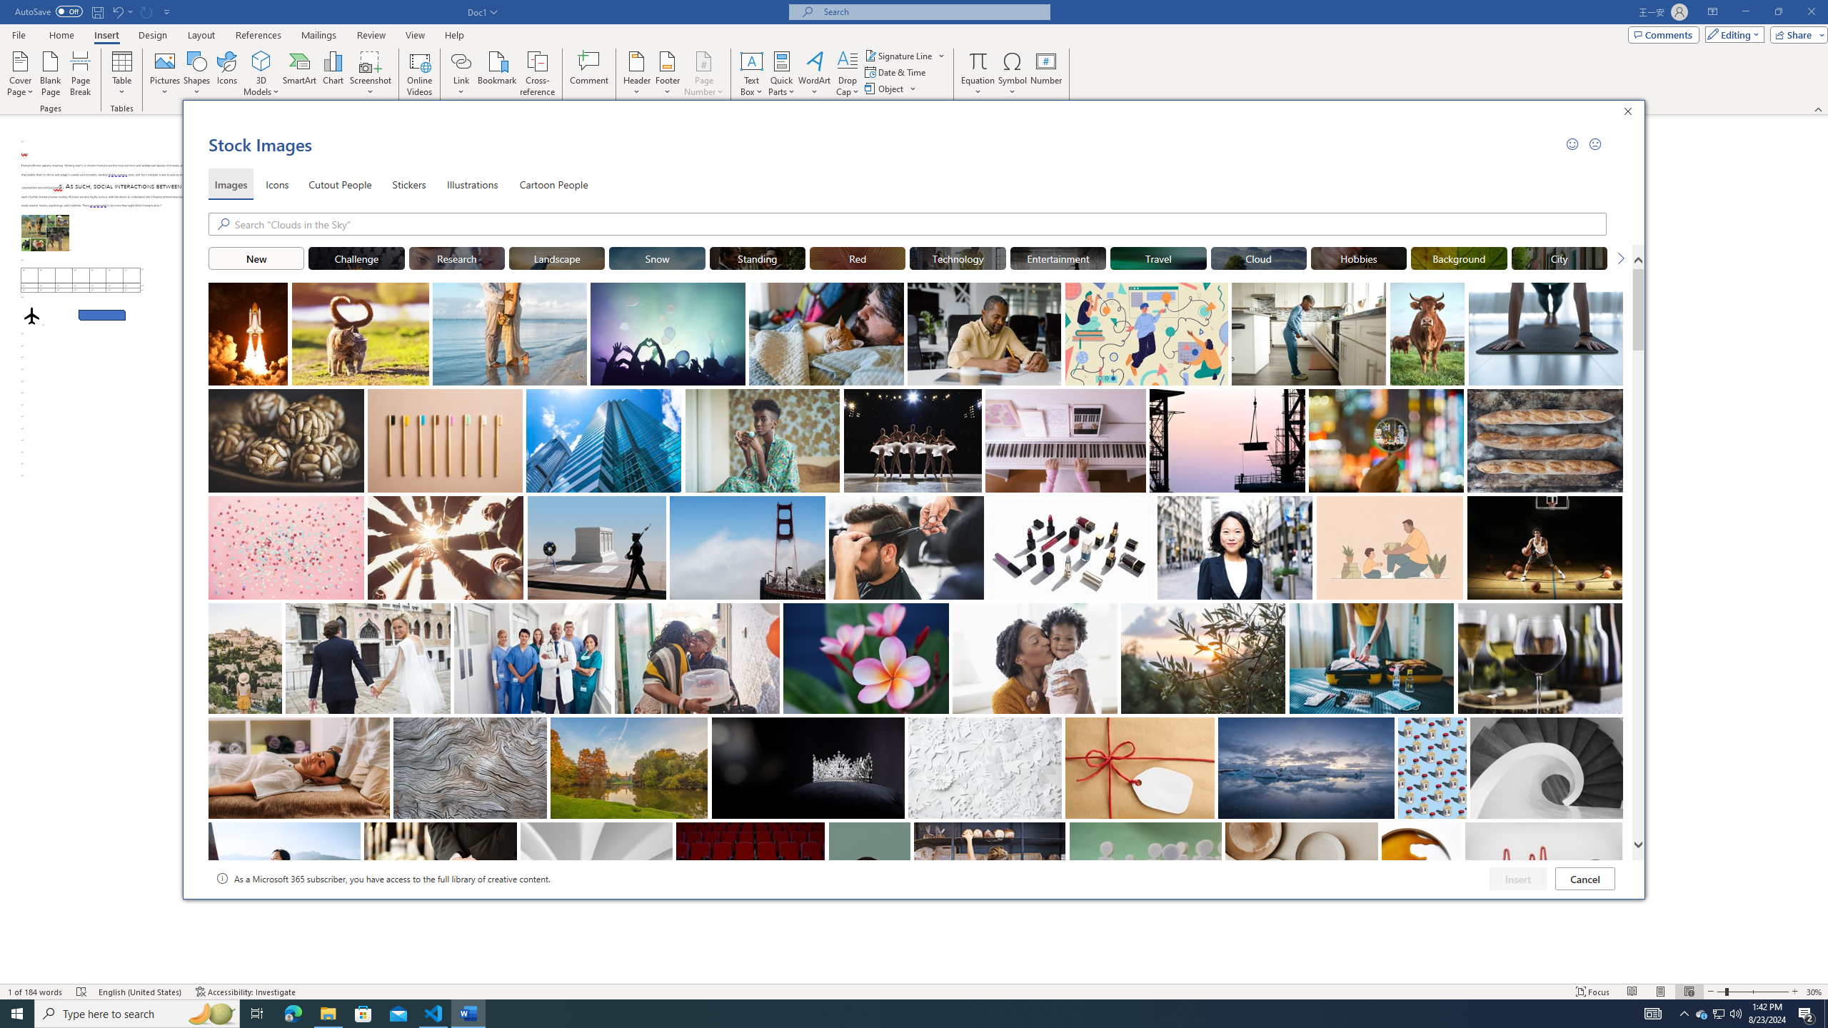  Describe the element at coordinates (226, 74) in the screenshot. I see `Icons` at that location.